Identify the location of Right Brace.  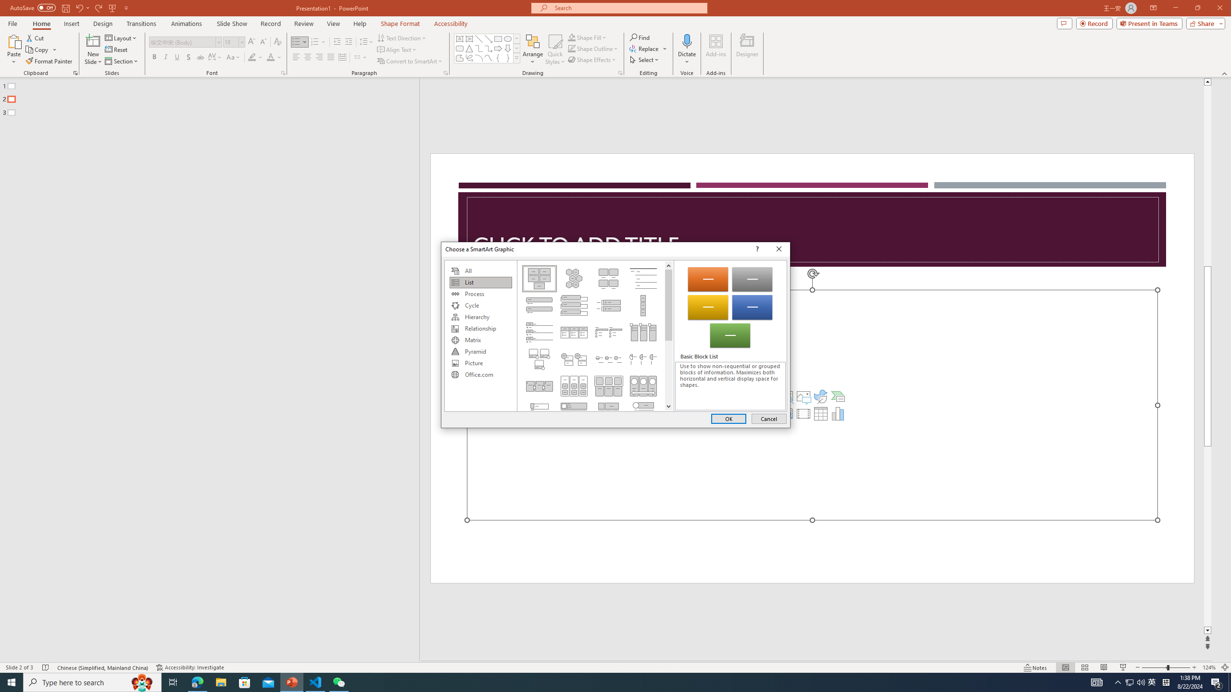
(508, 58).